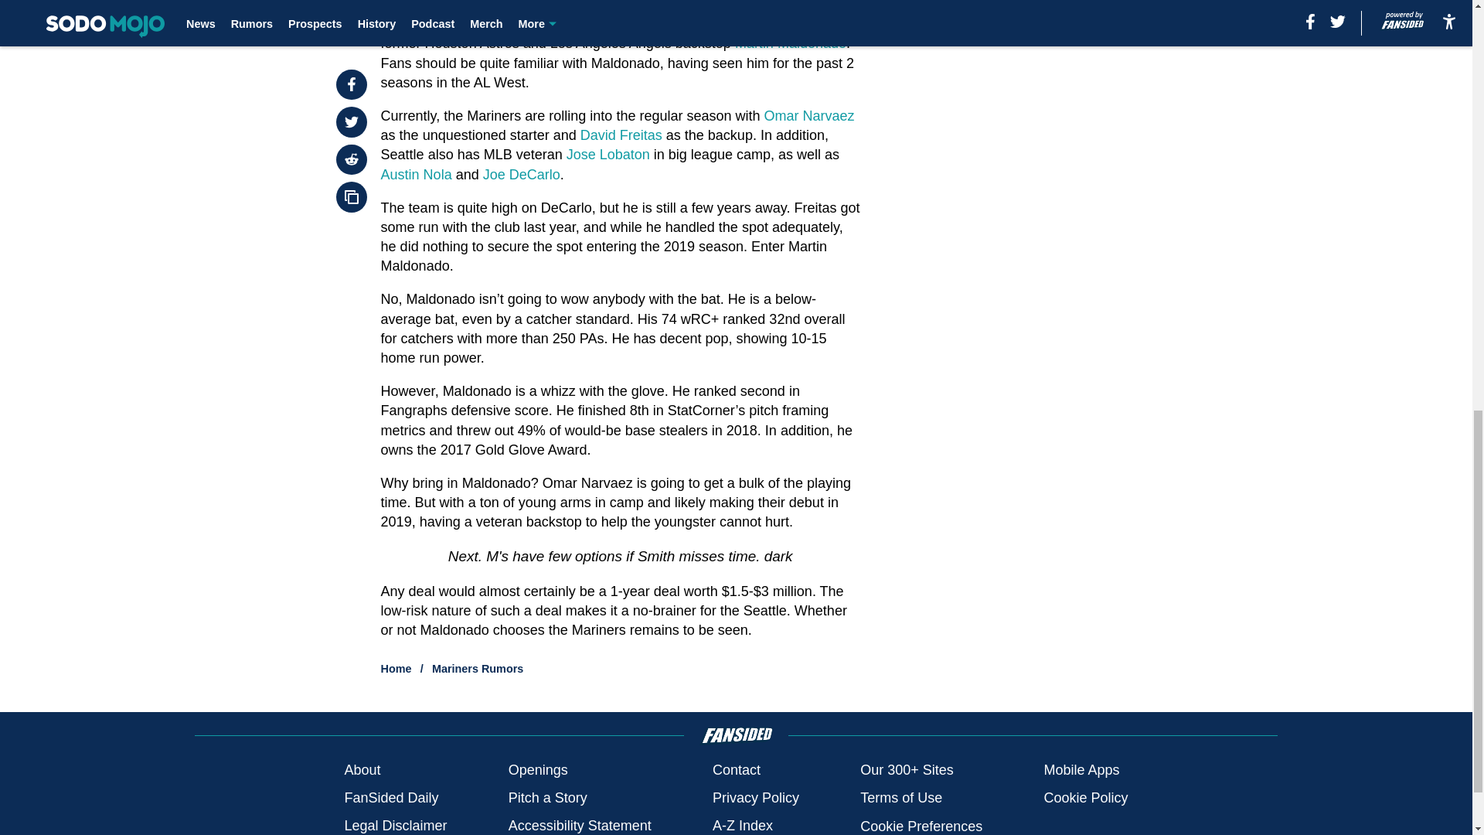 The width and height of the screenshot is (1484, 835). I want to click on Austin Nola, so click(417, 175).